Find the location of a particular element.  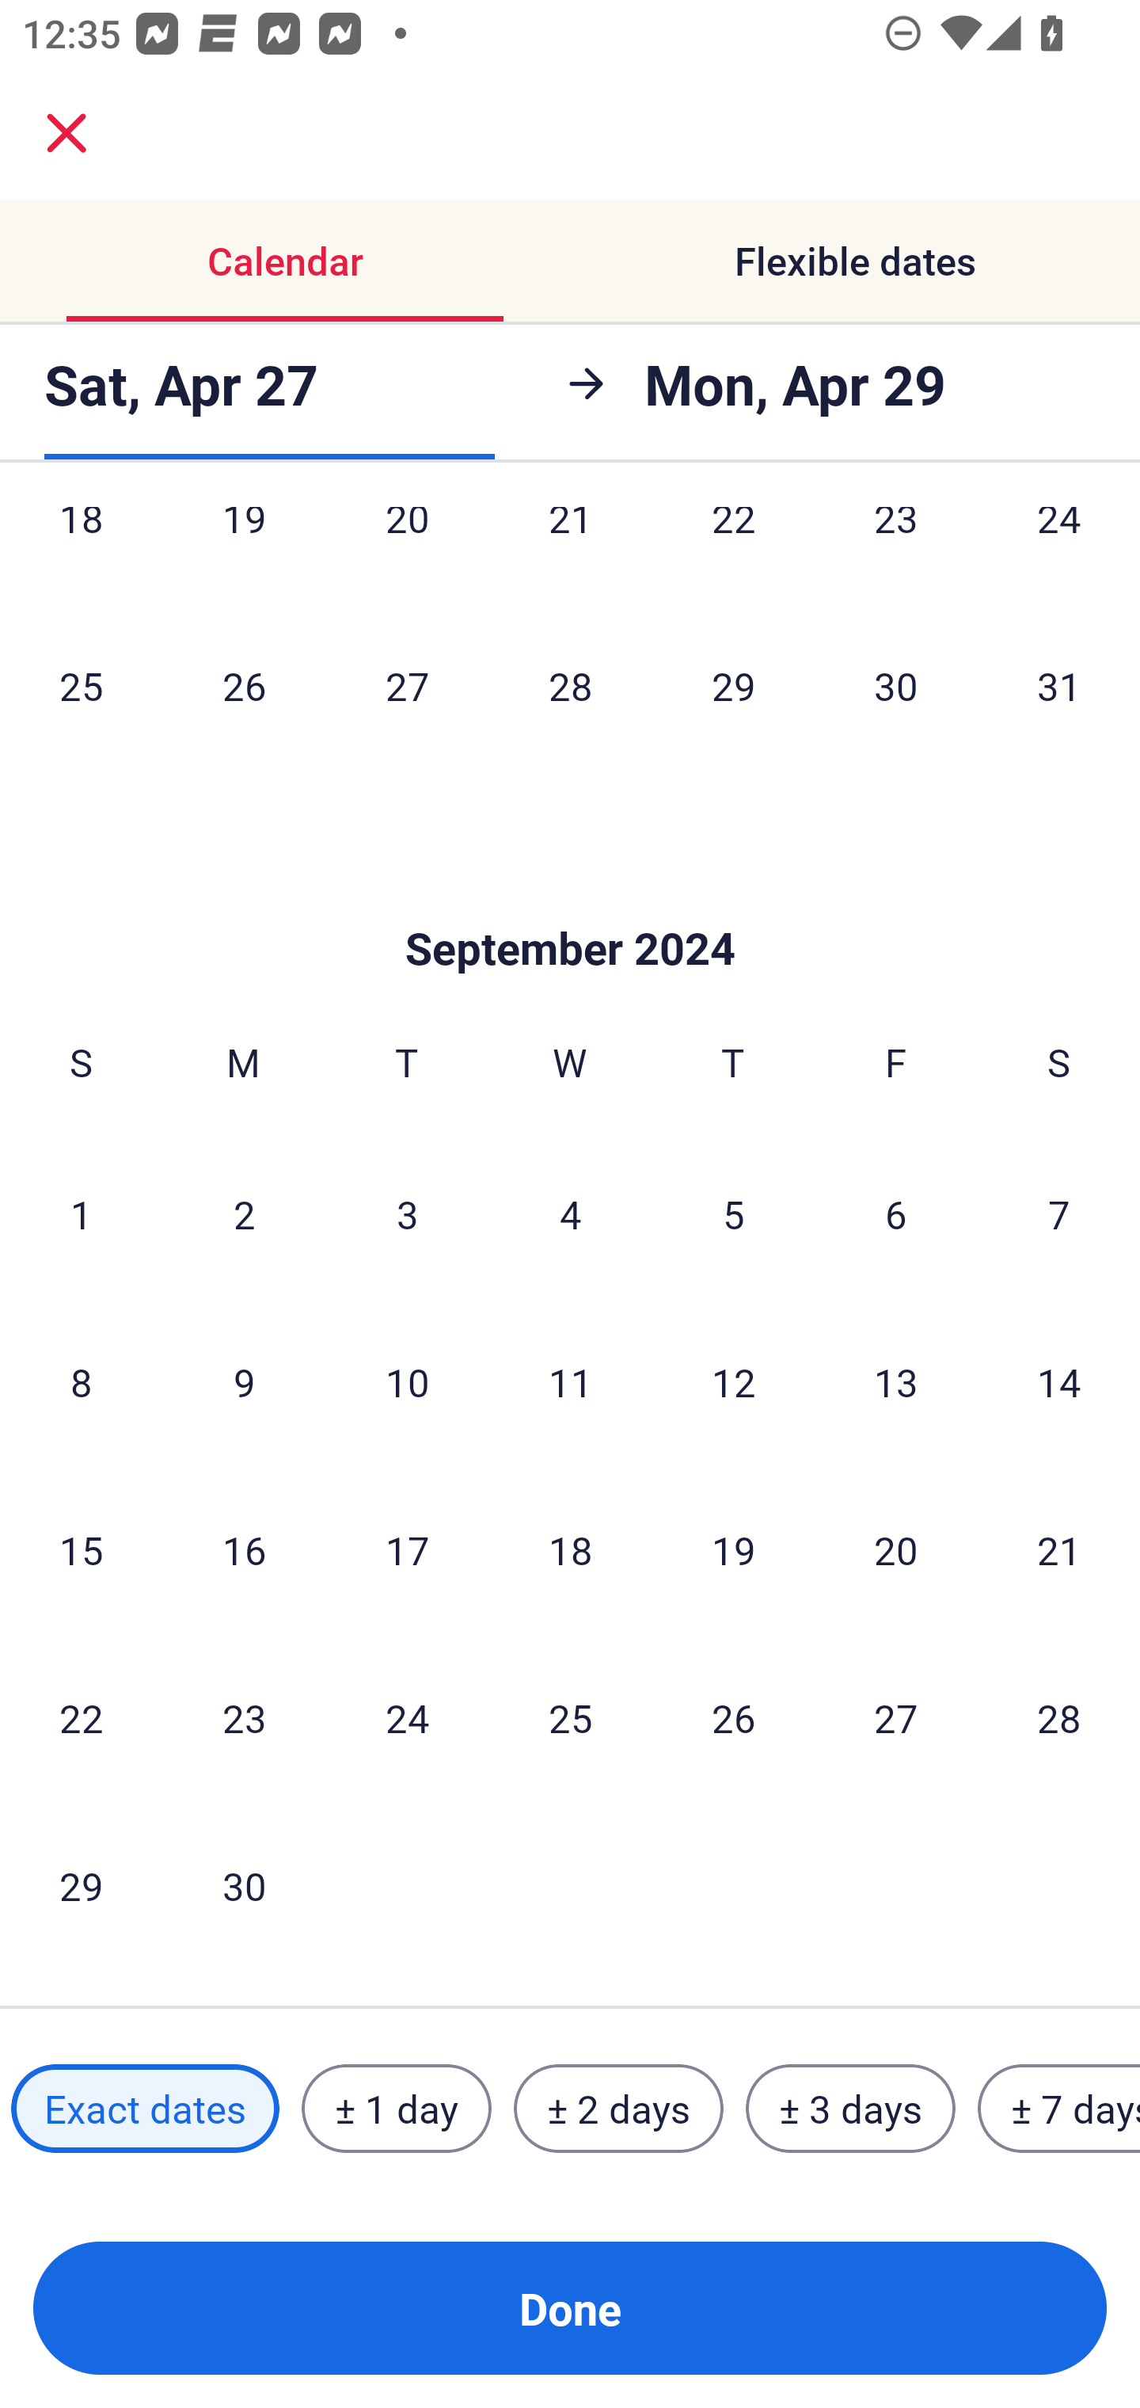

18 Wednesday, September 18, 2024 is located at coordinates (570, 1549).